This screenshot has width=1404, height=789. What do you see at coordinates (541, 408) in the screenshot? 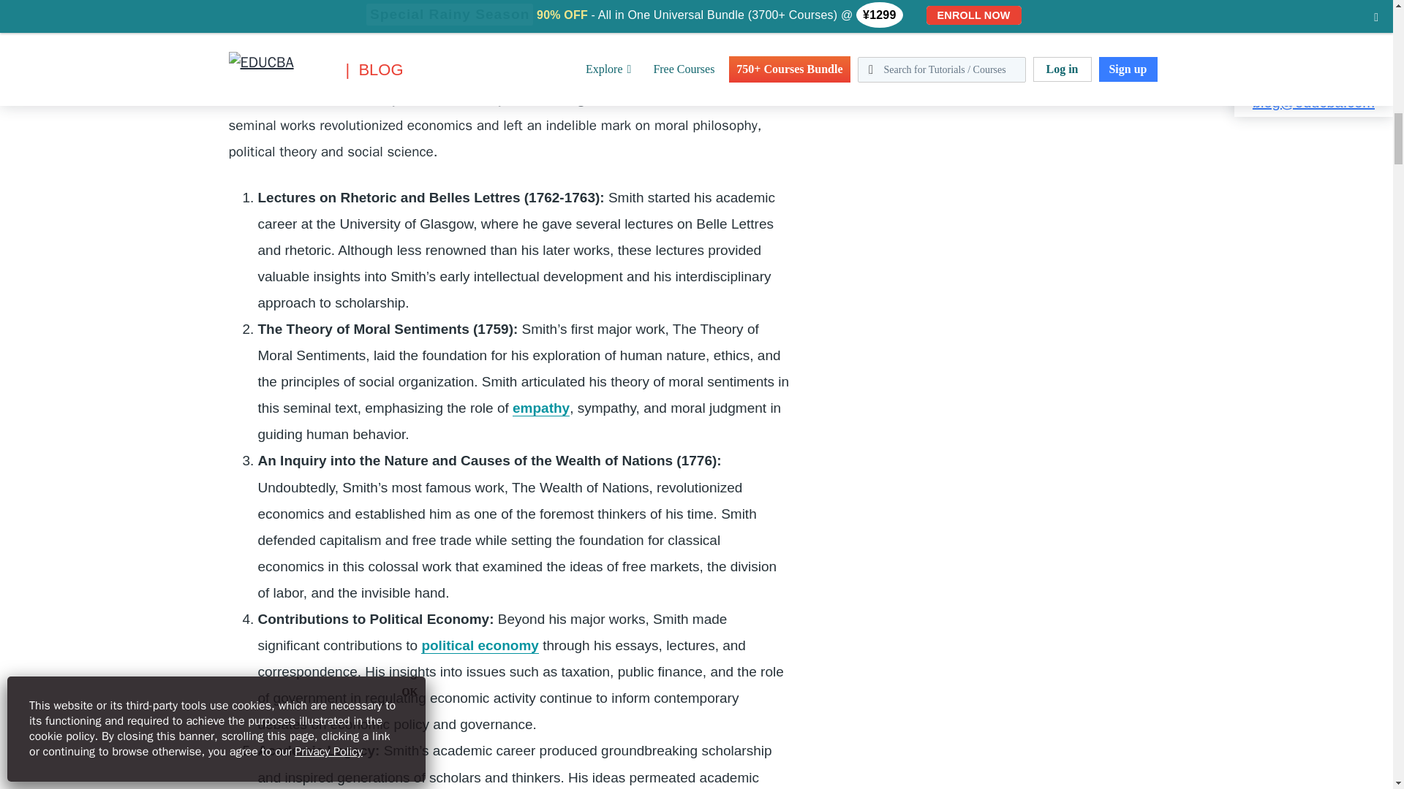
I see `empathy` at bounding box center [541, 408].